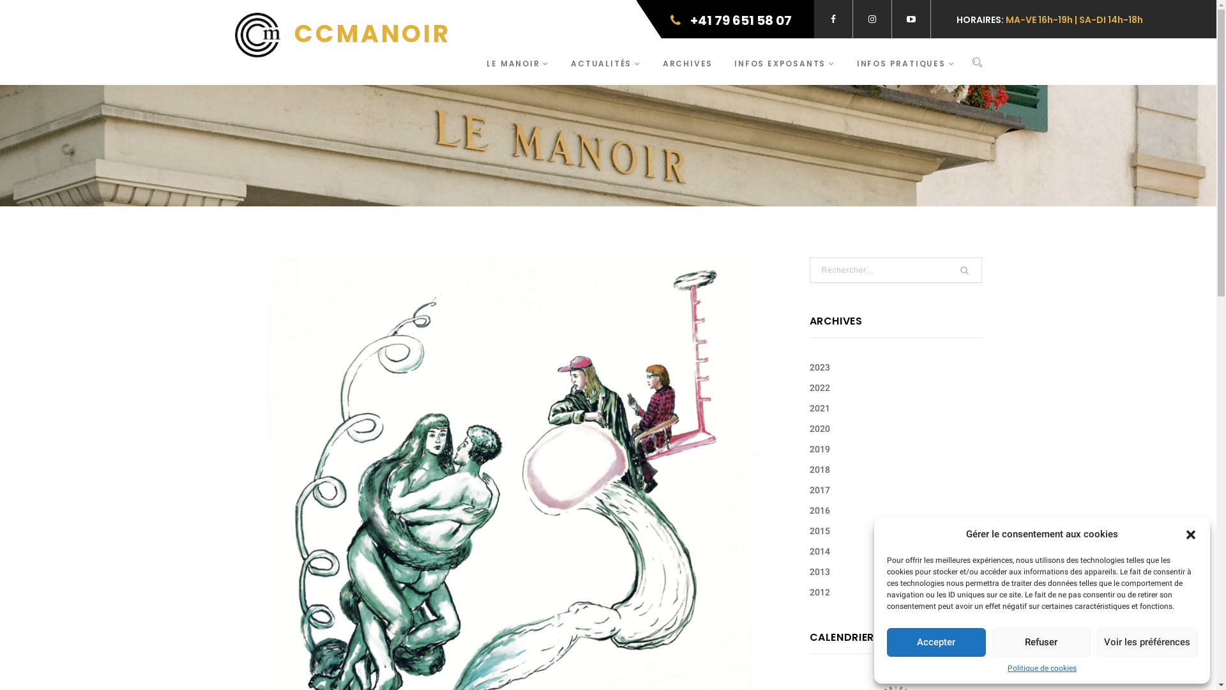 This screenshot has height=690, width=1226. What do you see at coordinates (820, 572) in the screenshot?
I see `2013` at bounding box center [820, 572].